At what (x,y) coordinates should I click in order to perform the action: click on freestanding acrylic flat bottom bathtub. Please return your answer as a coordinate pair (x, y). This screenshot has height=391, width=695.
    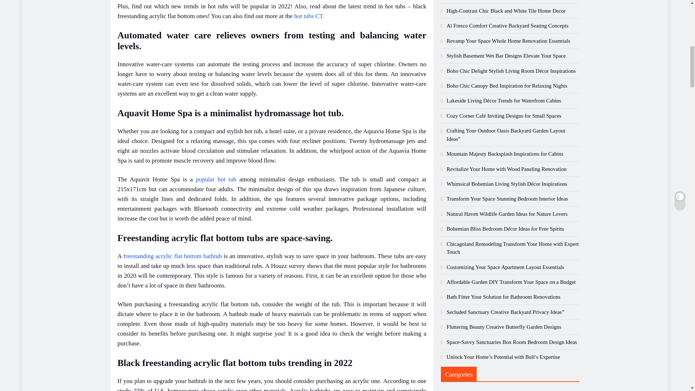
    Looking at the image, I should click on (174, 256).